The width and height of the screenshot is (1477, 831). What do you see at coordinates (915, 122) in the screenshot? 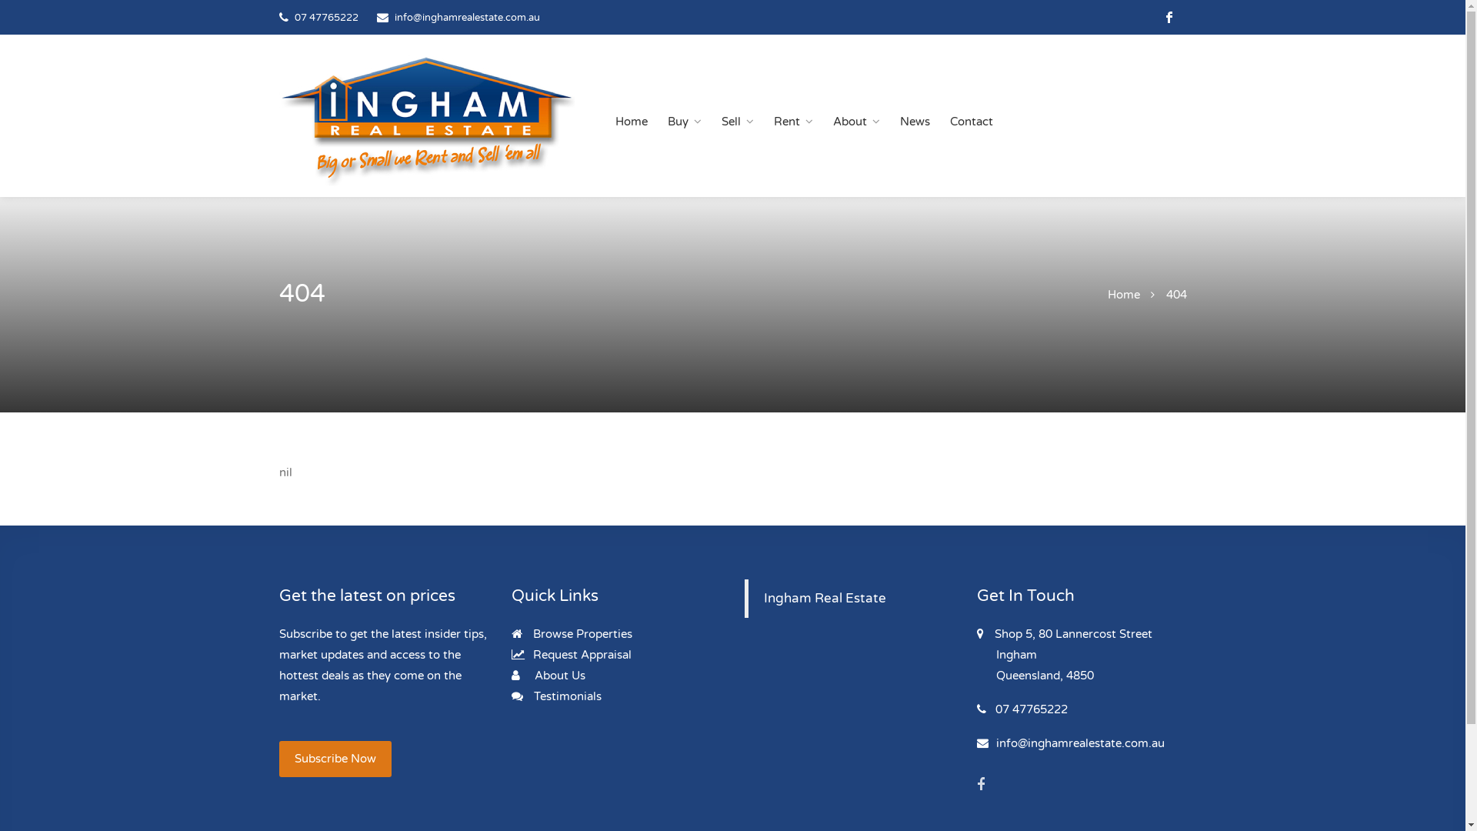
I see `News` at bounding box center [915, 122].